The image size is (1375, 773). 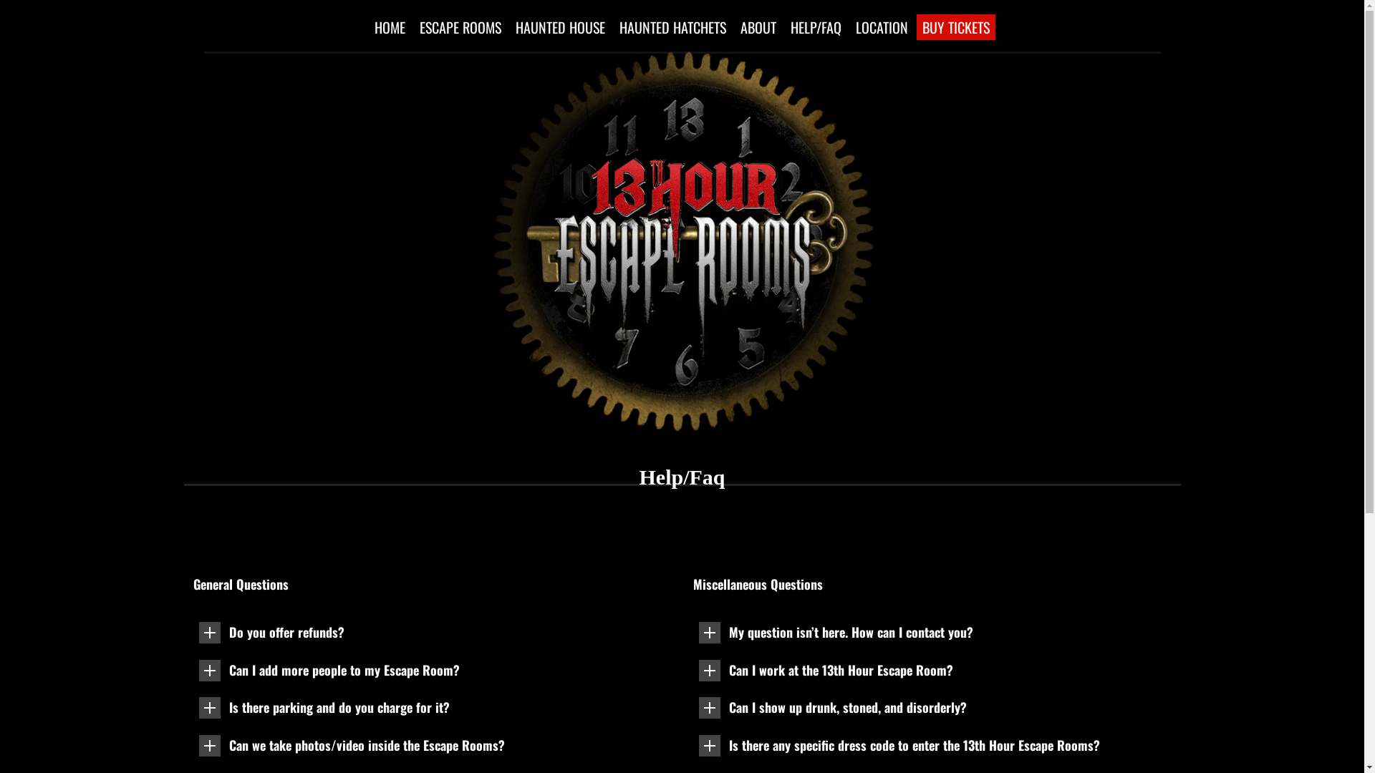 I want to click on HAUNTED HATCHETS, so click(x=673, y=27).